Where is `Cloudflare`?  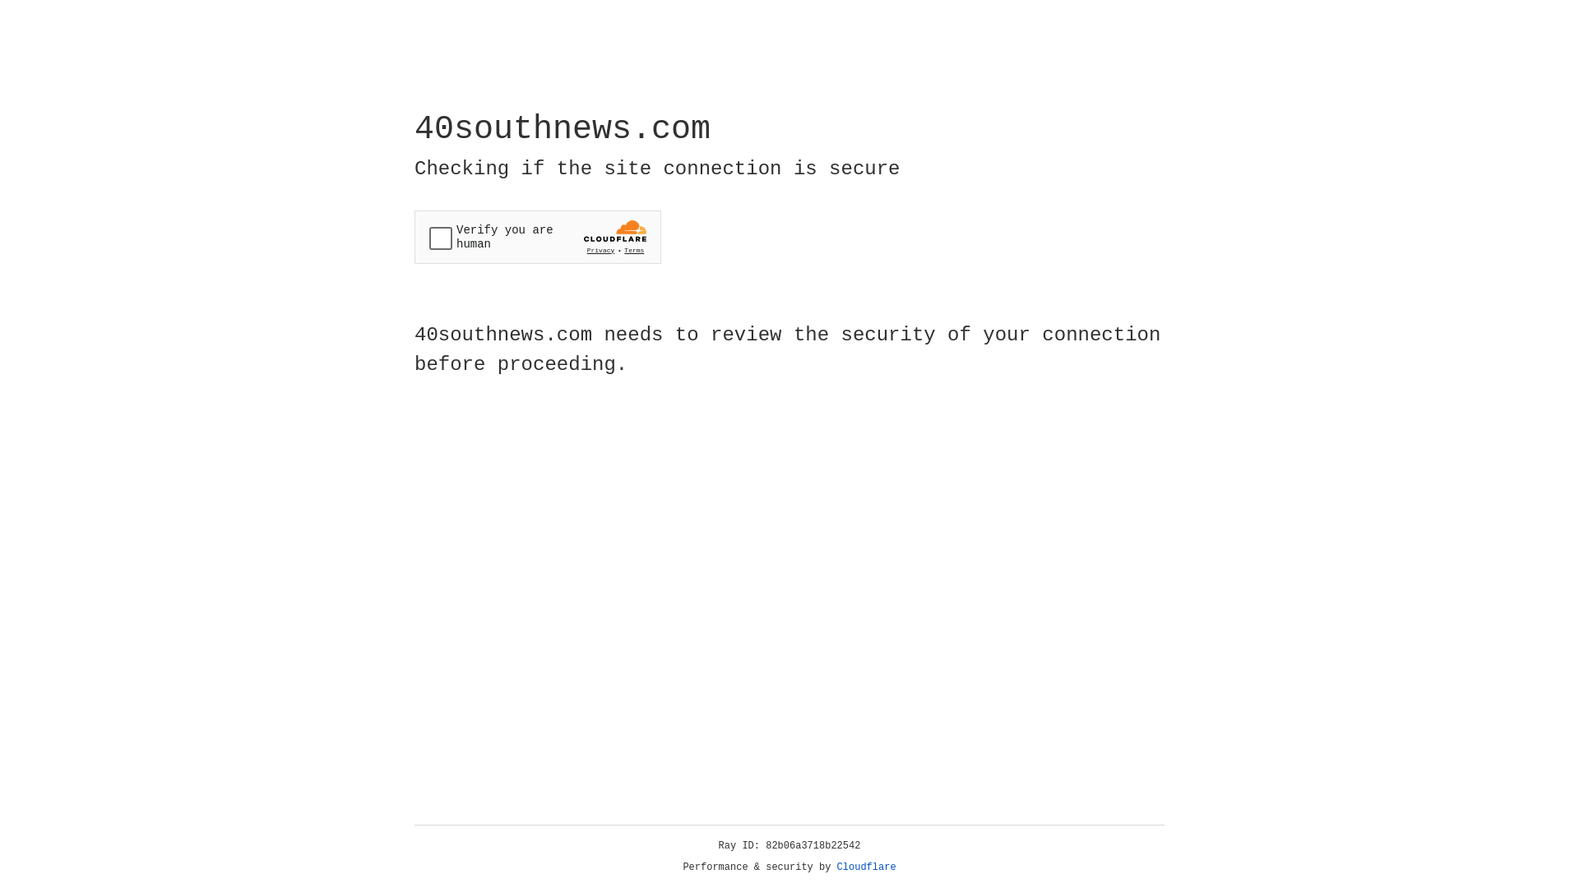 Cloudflare is located at coordinates (867, 867).